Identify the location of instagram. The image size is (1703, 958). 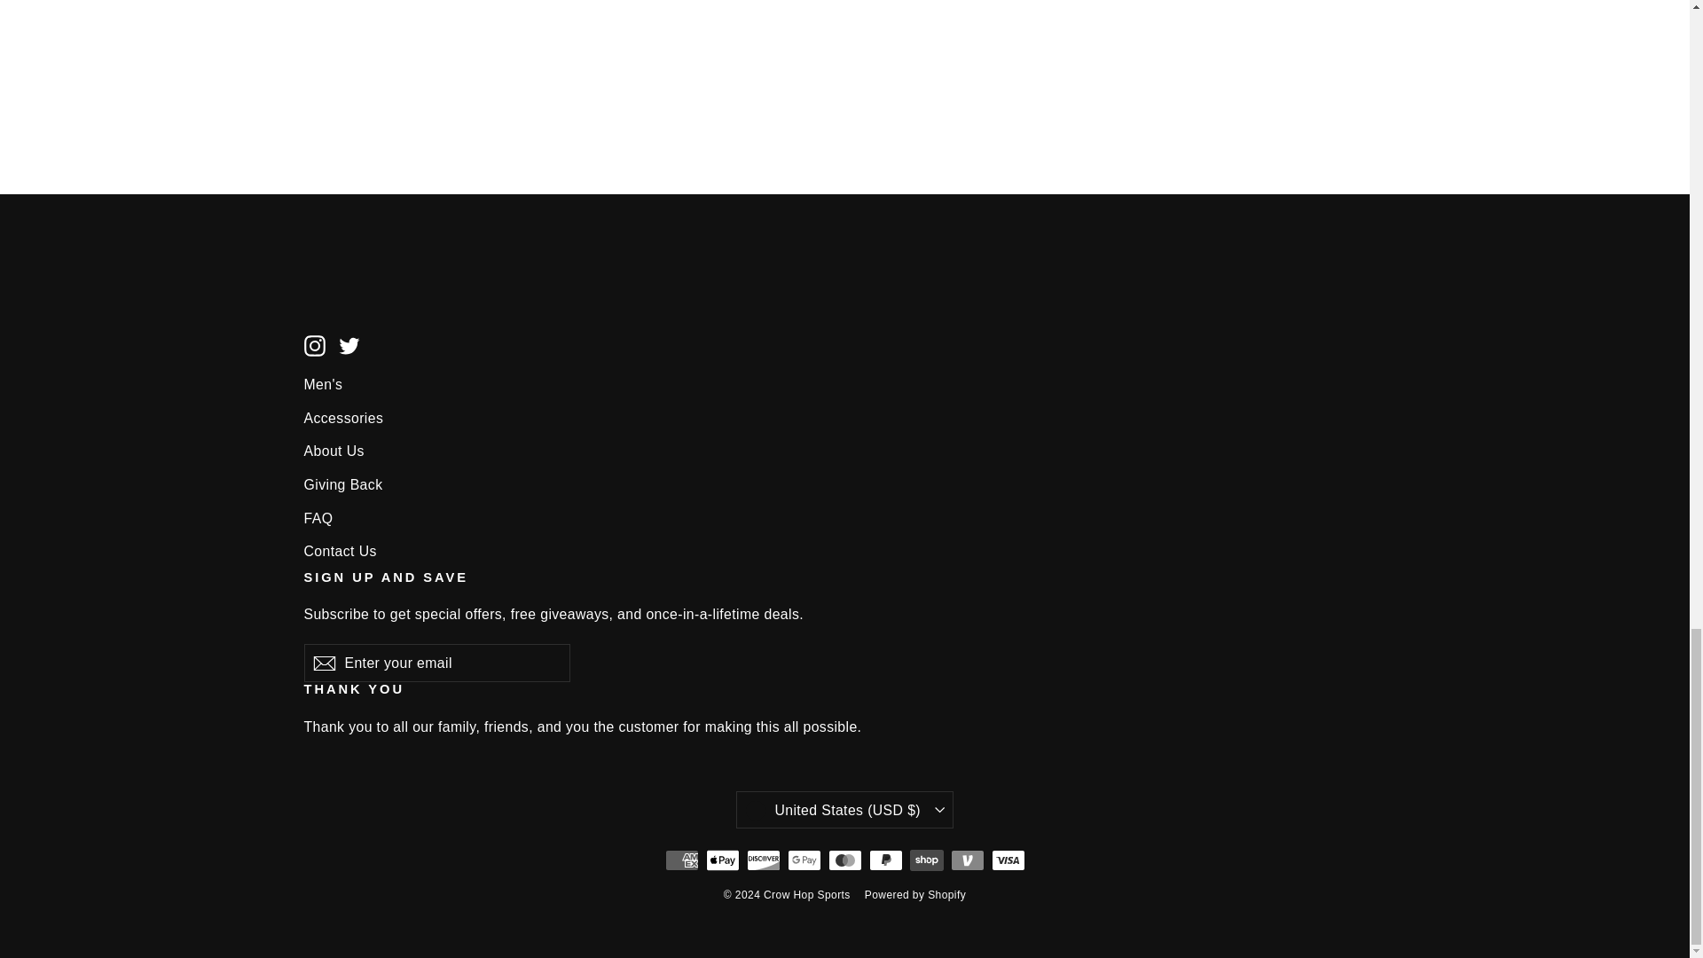
(314, 346).